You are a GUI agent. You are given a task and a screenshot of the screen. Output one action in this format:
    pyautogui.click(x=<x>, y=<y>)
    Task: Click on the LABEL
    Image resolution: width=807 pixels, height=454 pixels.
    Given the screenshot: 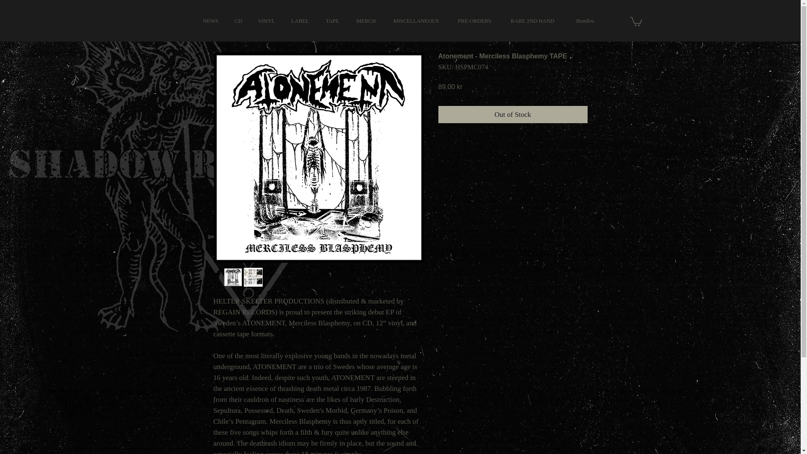 What is the action you would take?
    pyautogui.click(x=300, y=21)
    